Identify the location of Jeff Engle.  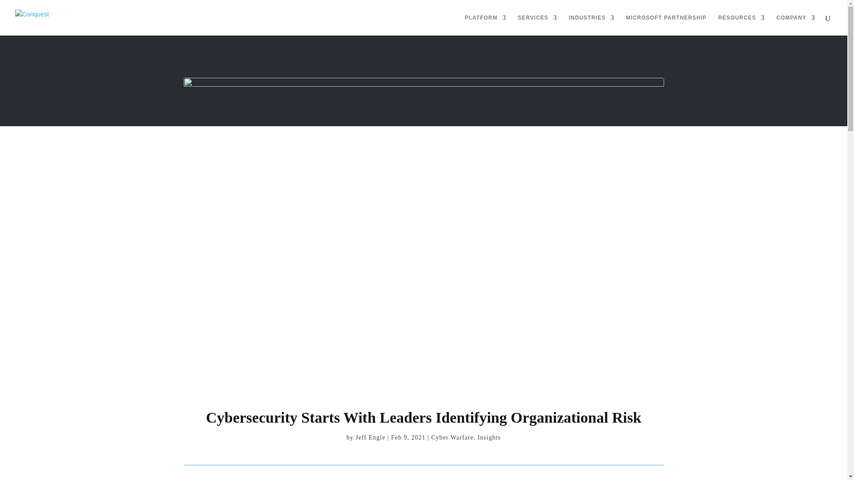
(370, 437).